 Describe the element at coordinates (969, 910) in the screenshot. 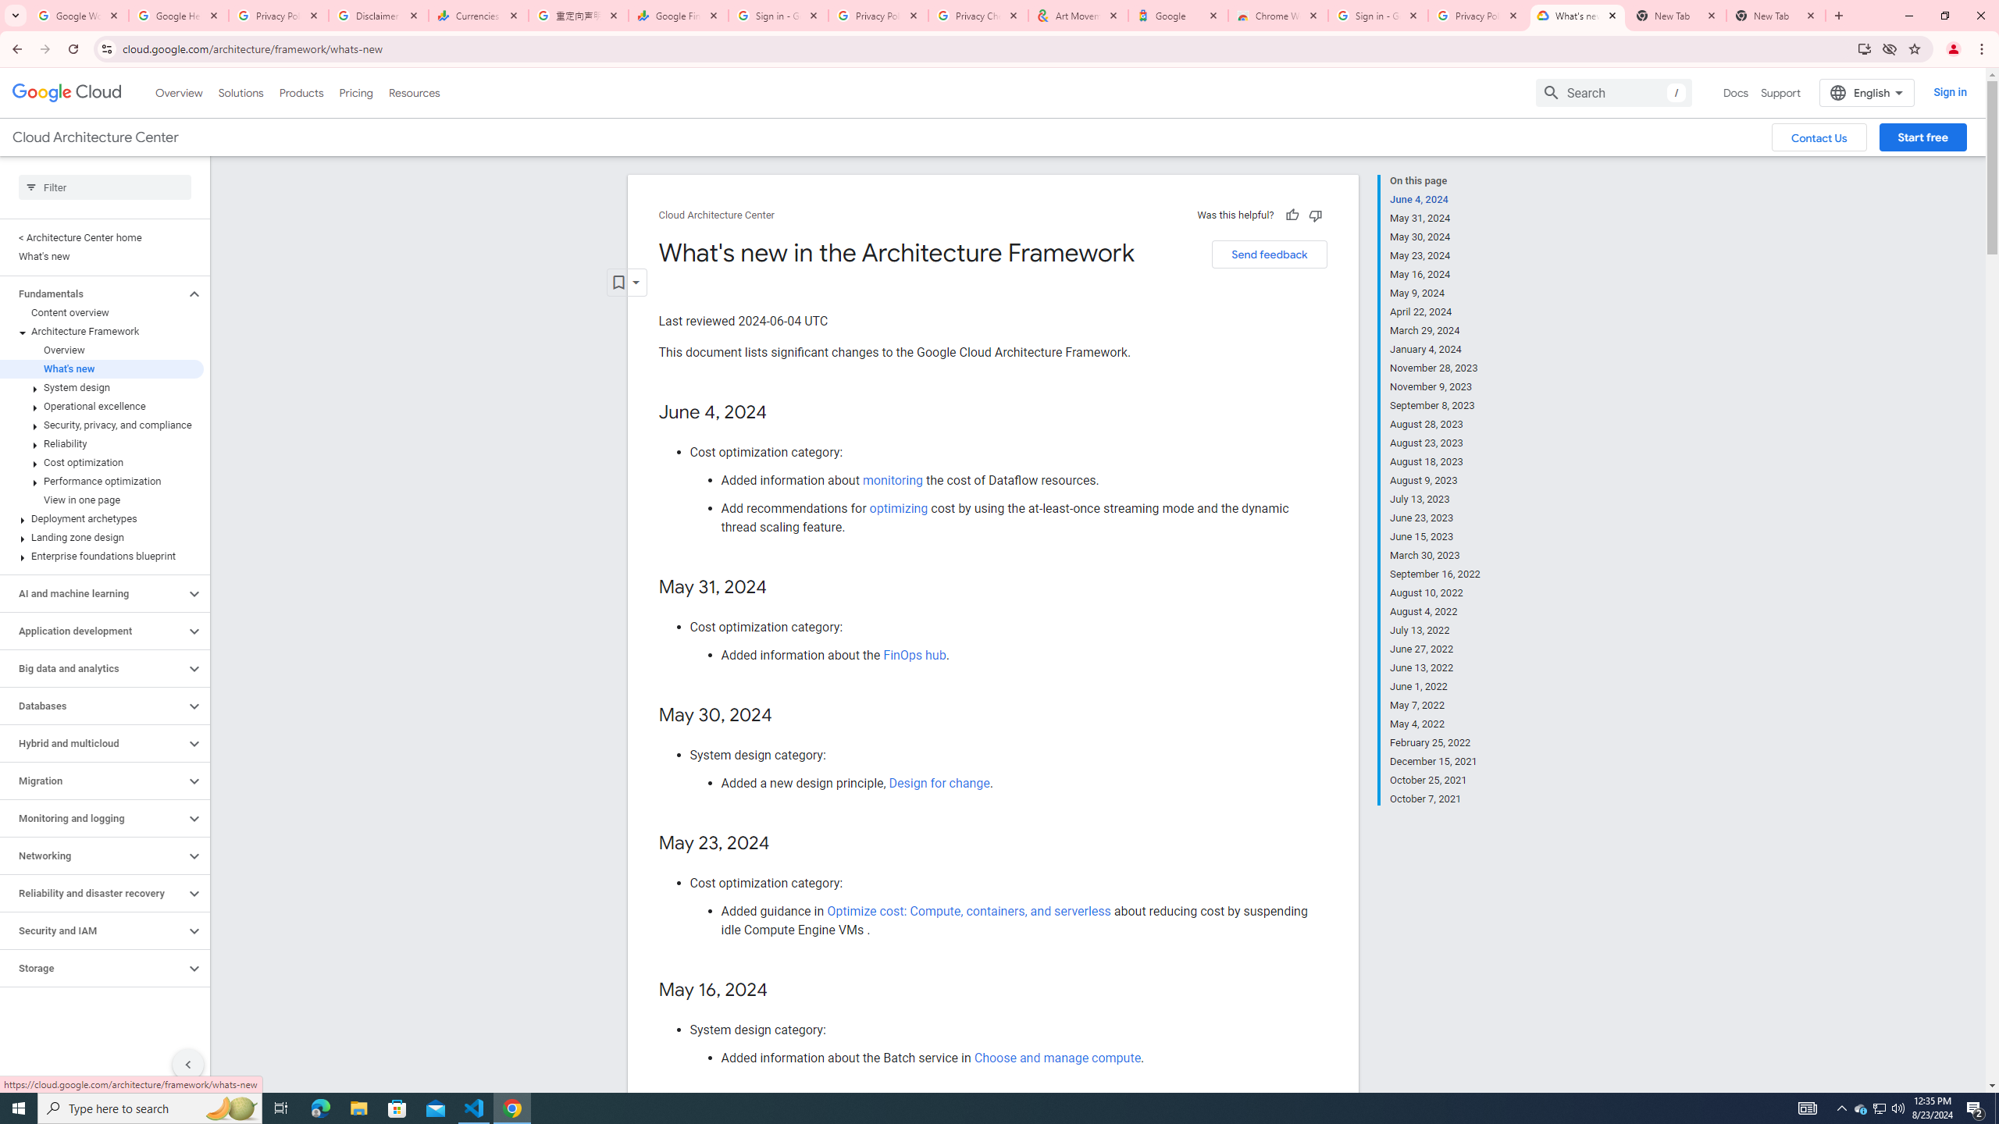

I see `Optimize cost: Compute, containers, and serverless` at that location.